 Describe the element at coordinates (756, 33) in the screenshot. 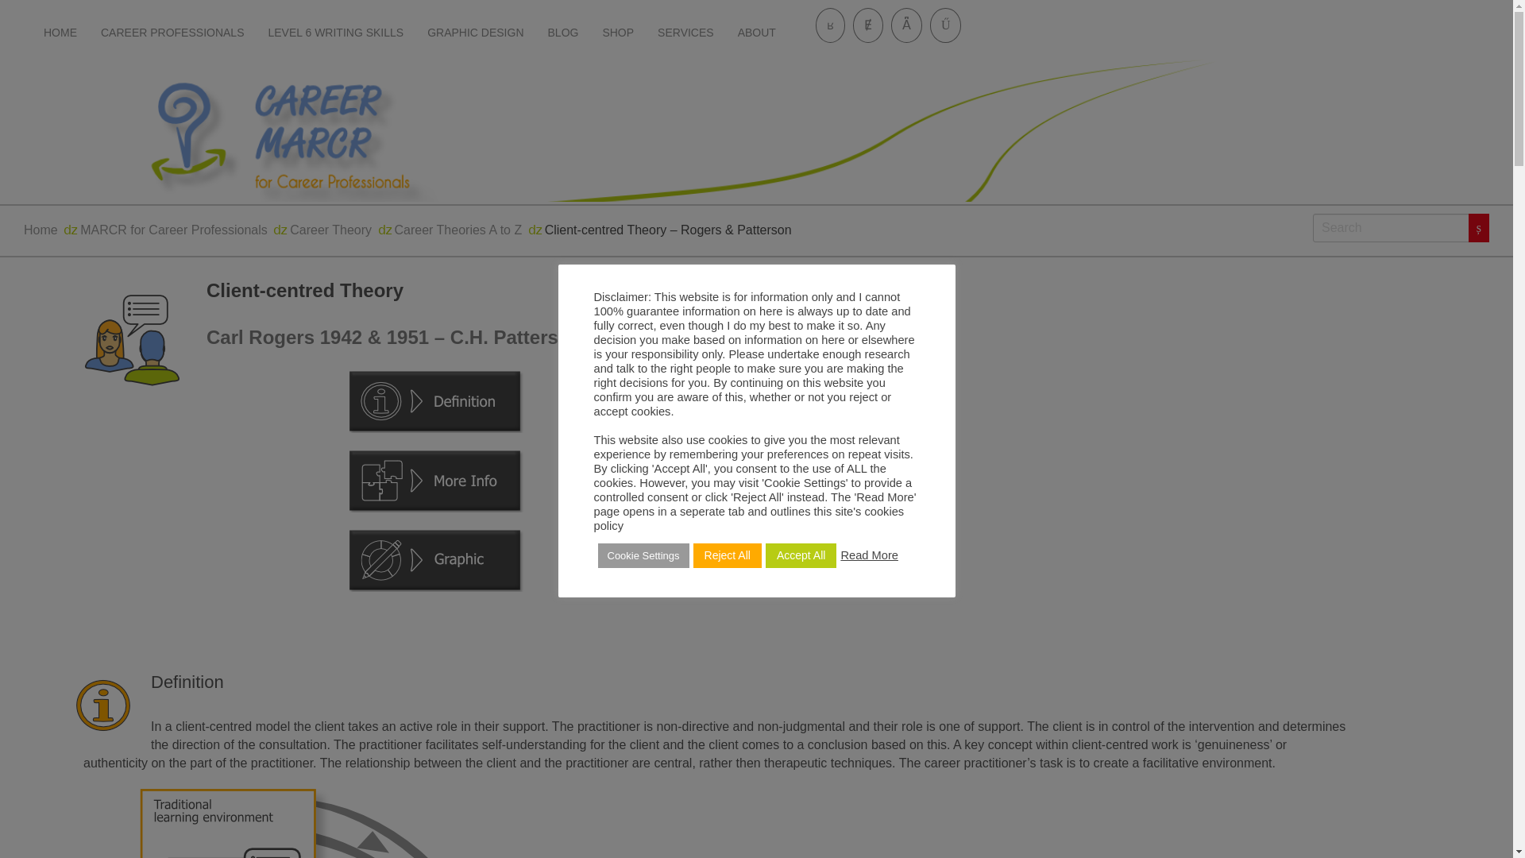

I see `ABOUT` at that location.